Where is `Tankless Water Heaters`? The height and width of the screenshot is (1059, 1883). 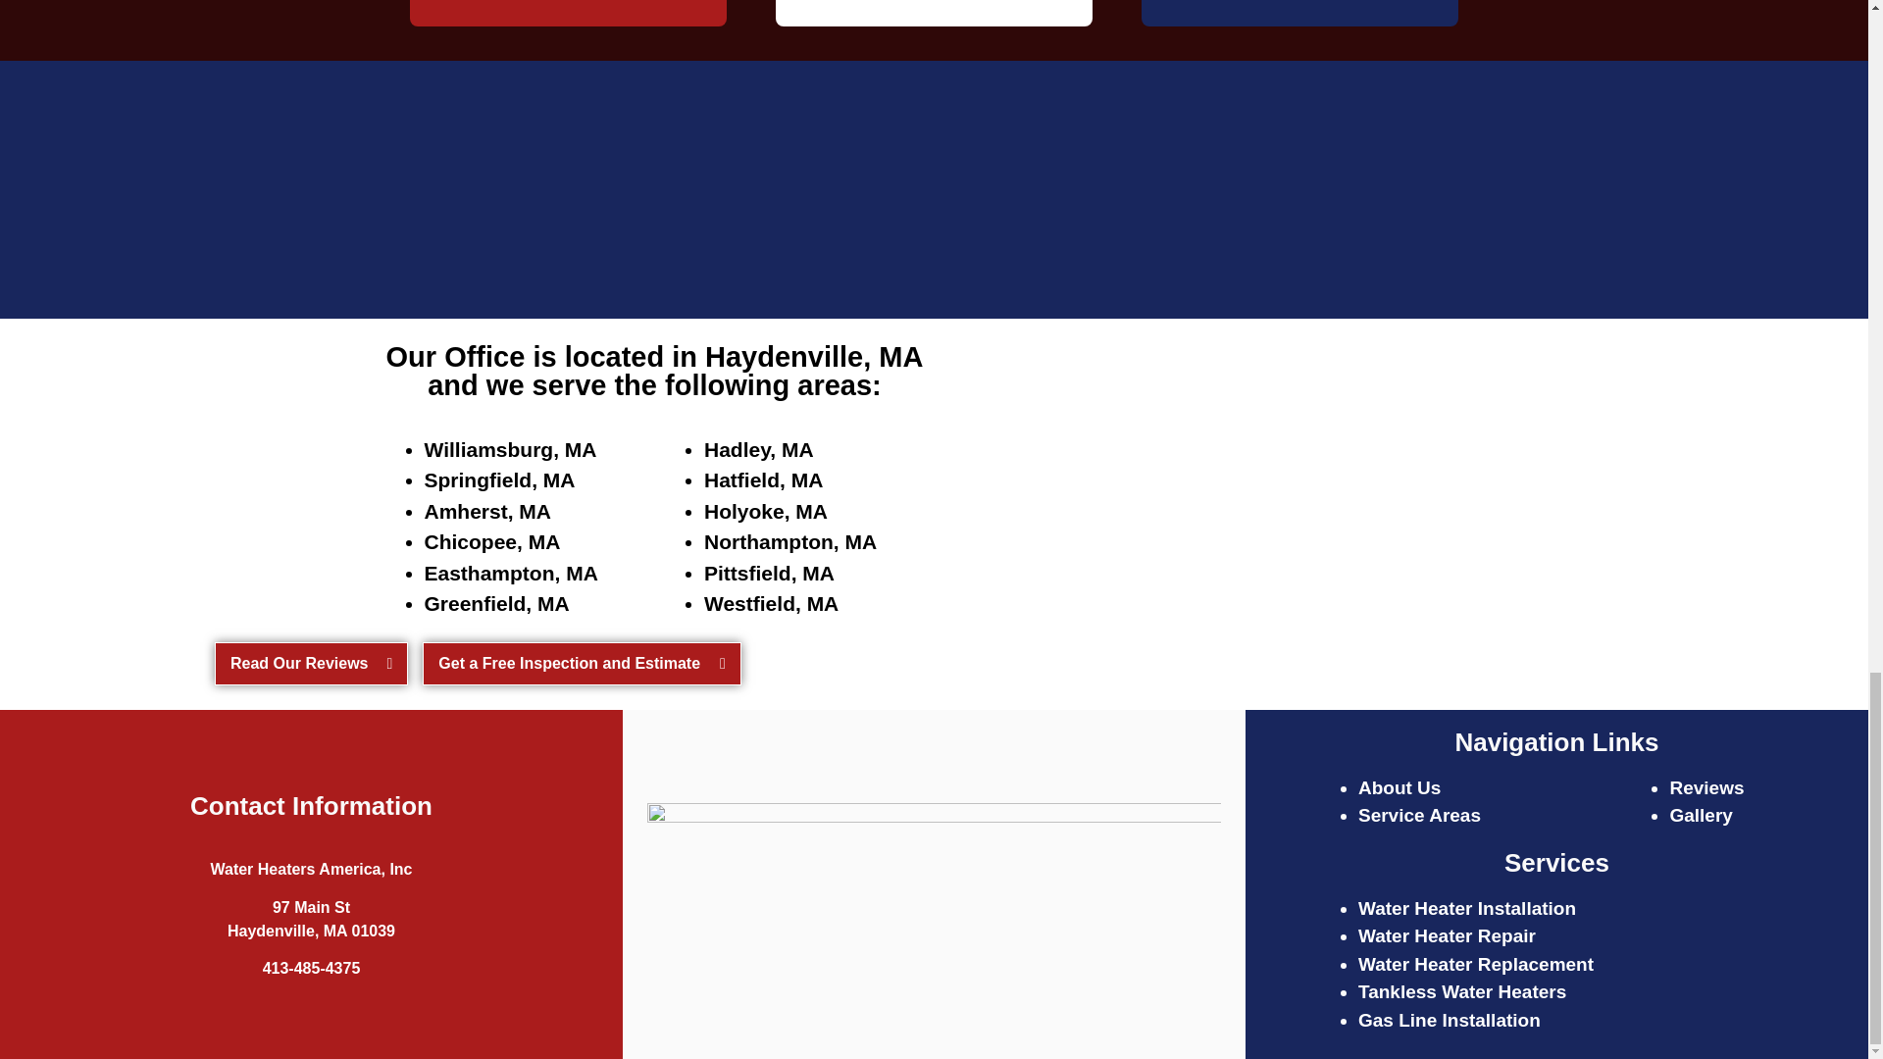 Tankless Water Heaters is located at coordinates (1461, 991).